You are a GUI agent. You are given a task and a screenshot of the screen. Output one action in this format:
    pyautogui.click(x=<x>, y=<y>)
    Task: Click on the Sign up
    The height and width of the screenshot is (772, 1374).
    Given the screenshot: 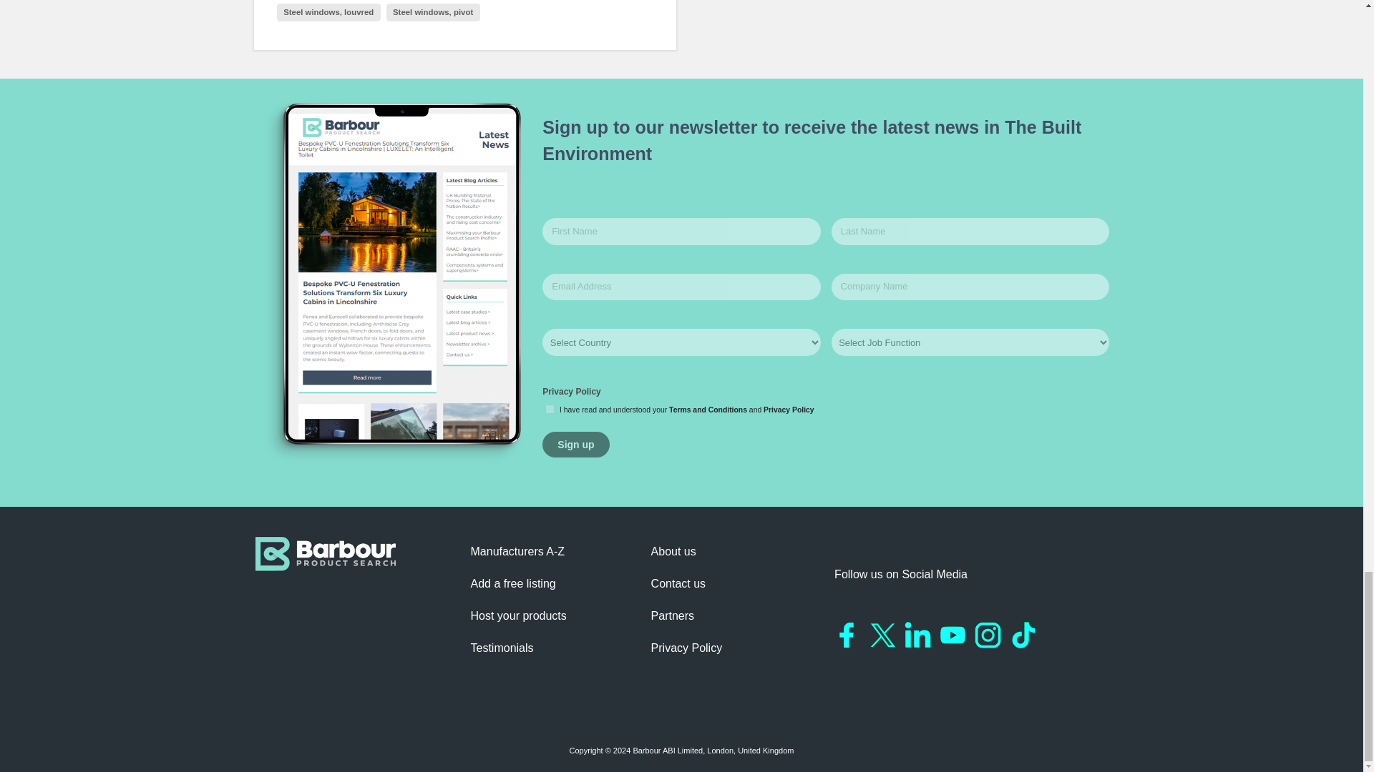 What is the action you would take?
    pyautogui.click(x=575, y=445)
    